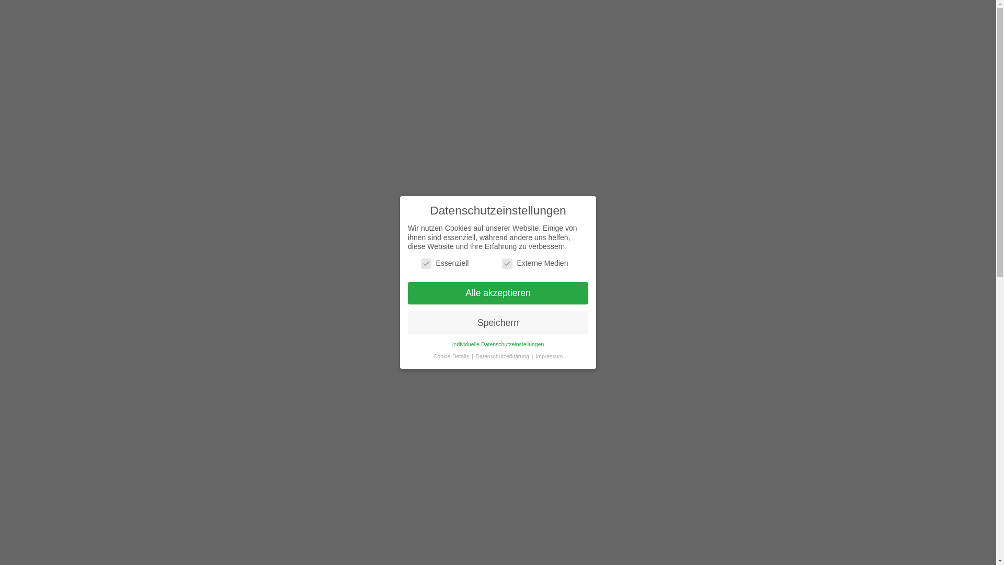 Image resolution: width=1004 pixels, height=565 pixels. Describe the element at coordinates (496, 41) in the screenshot. I see `DER MAKROPODE` at that location.